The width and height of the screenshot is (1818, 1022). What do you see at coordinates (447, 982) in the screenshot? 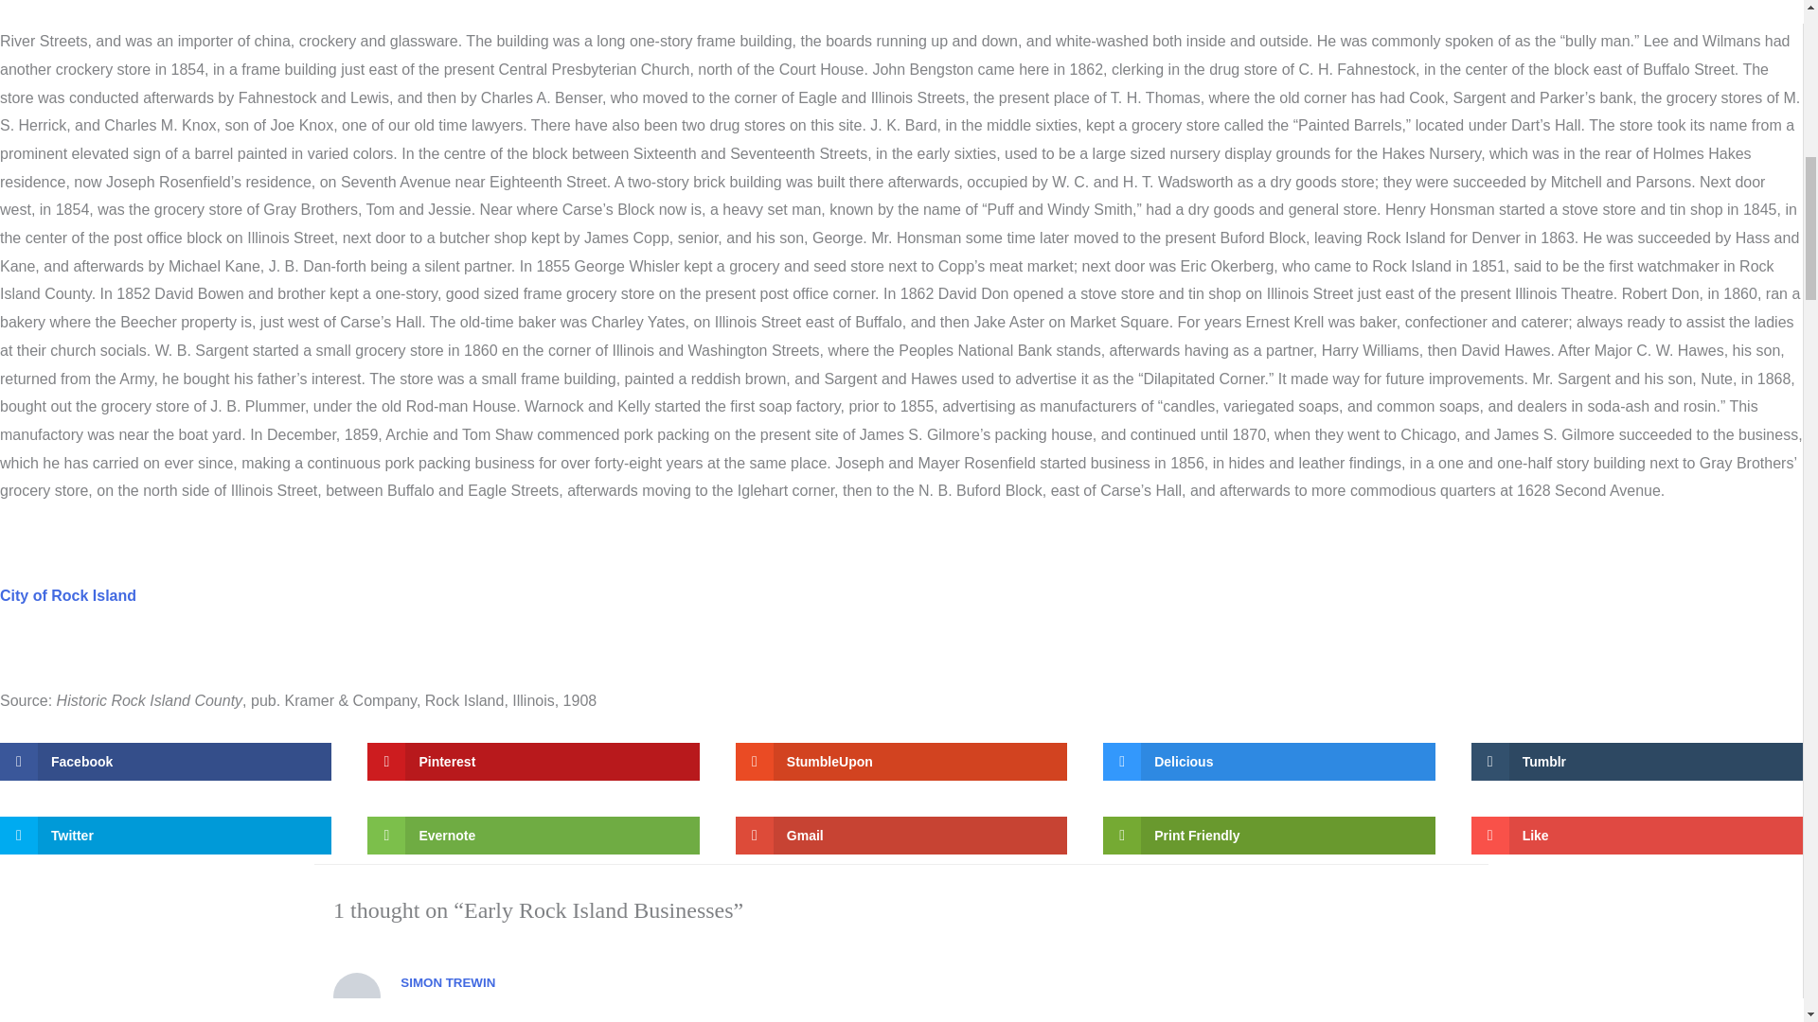
I see `SIMON TREWIN` at bounding box center [447, 982].